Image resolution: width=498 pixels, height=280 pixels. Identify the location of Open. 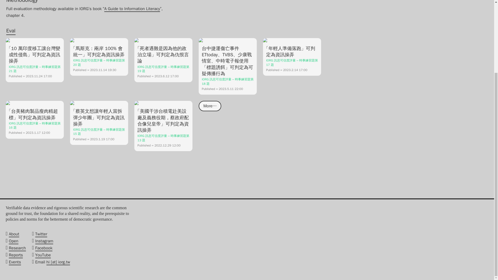
(13, 241).